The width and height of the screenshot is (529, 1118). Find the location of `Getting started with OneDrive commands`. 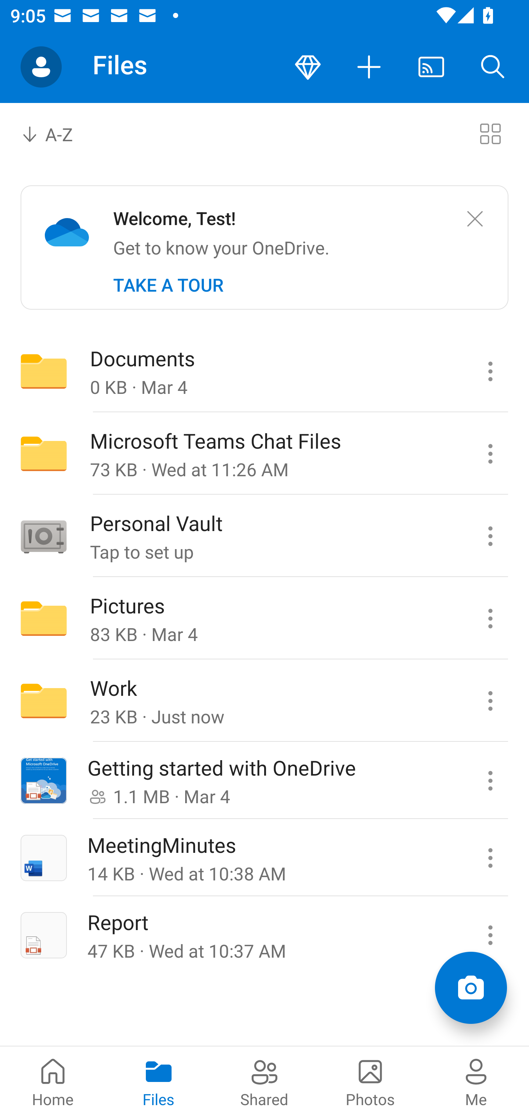

Getting started with OneDrive commands is located at coordinates (490, 781).